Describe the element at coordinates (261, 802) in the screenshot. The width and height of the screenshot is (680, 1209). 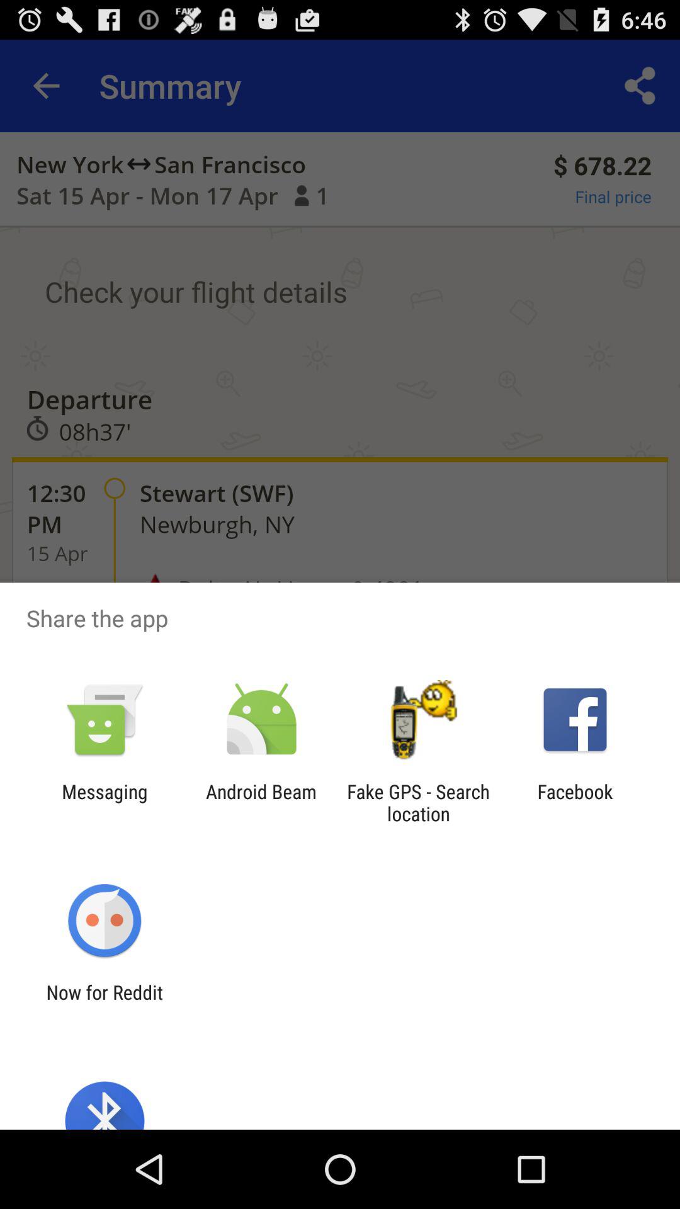
I see `open the icon to the right of the messaging icon` at that location.